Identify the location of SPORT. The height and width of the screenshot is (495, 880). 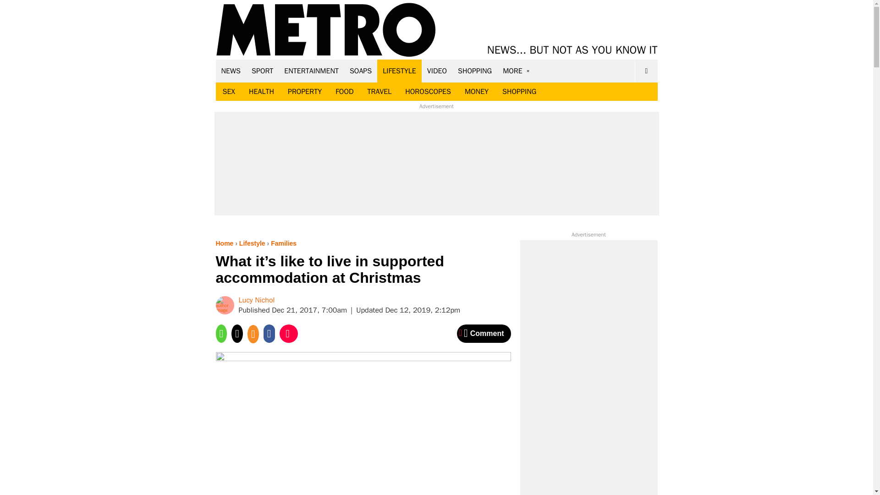
(262, 71).